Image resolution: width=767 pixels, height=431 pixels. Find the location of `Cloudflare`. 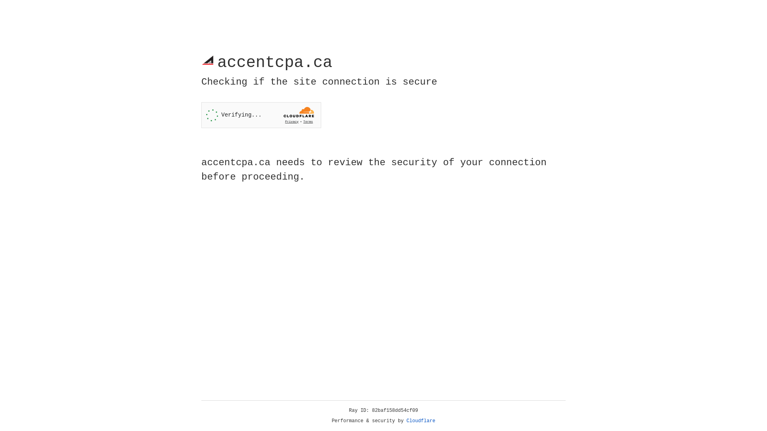

Cloudflare is located at coordinates (421, 421).